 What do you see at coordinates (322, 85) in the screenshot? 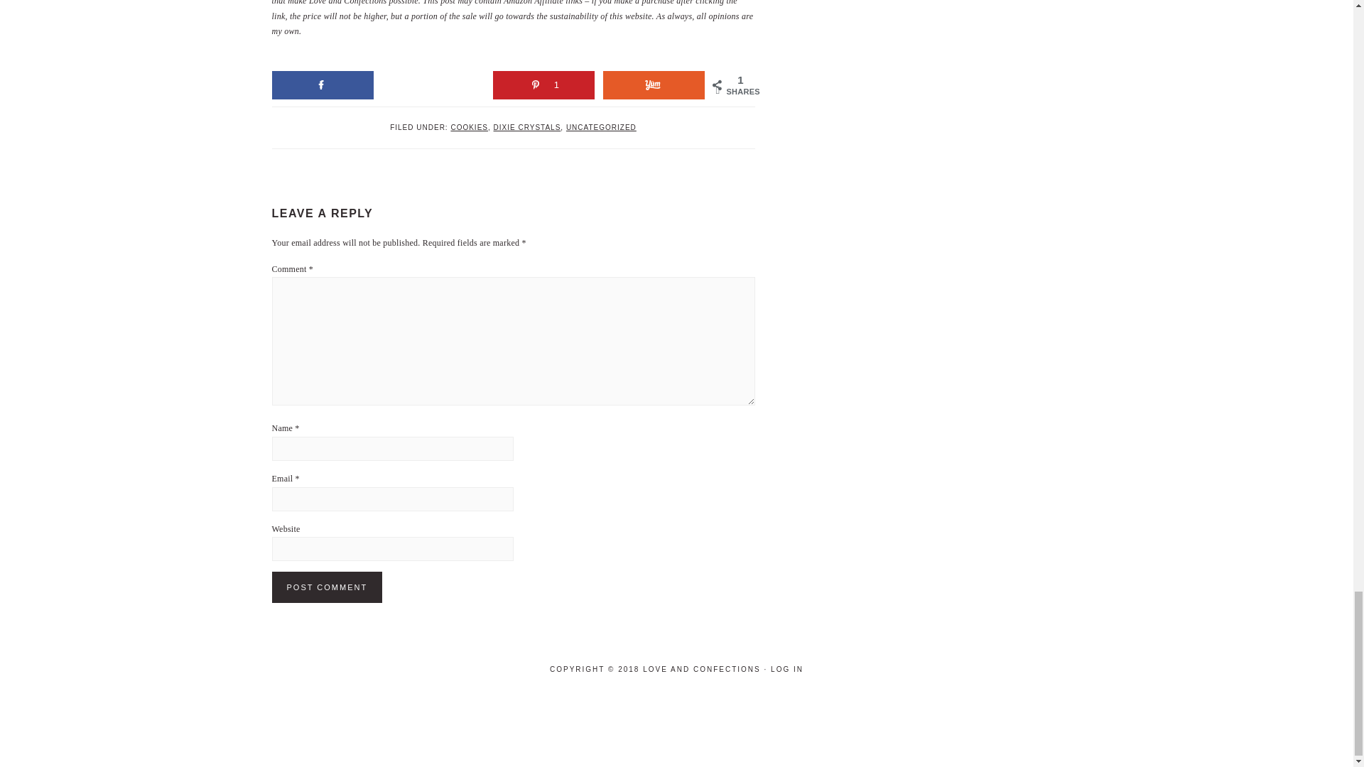
I see `Share on Facebook` at bounding box center [322, 85].